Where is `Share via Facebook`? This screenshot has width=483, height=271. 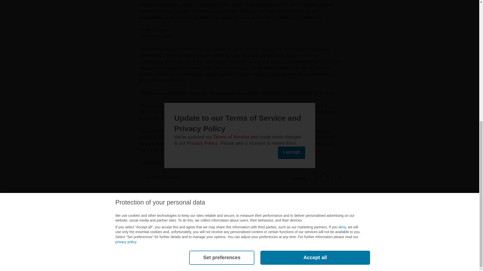
Share via Facebook is located at coordinates (325, 178).